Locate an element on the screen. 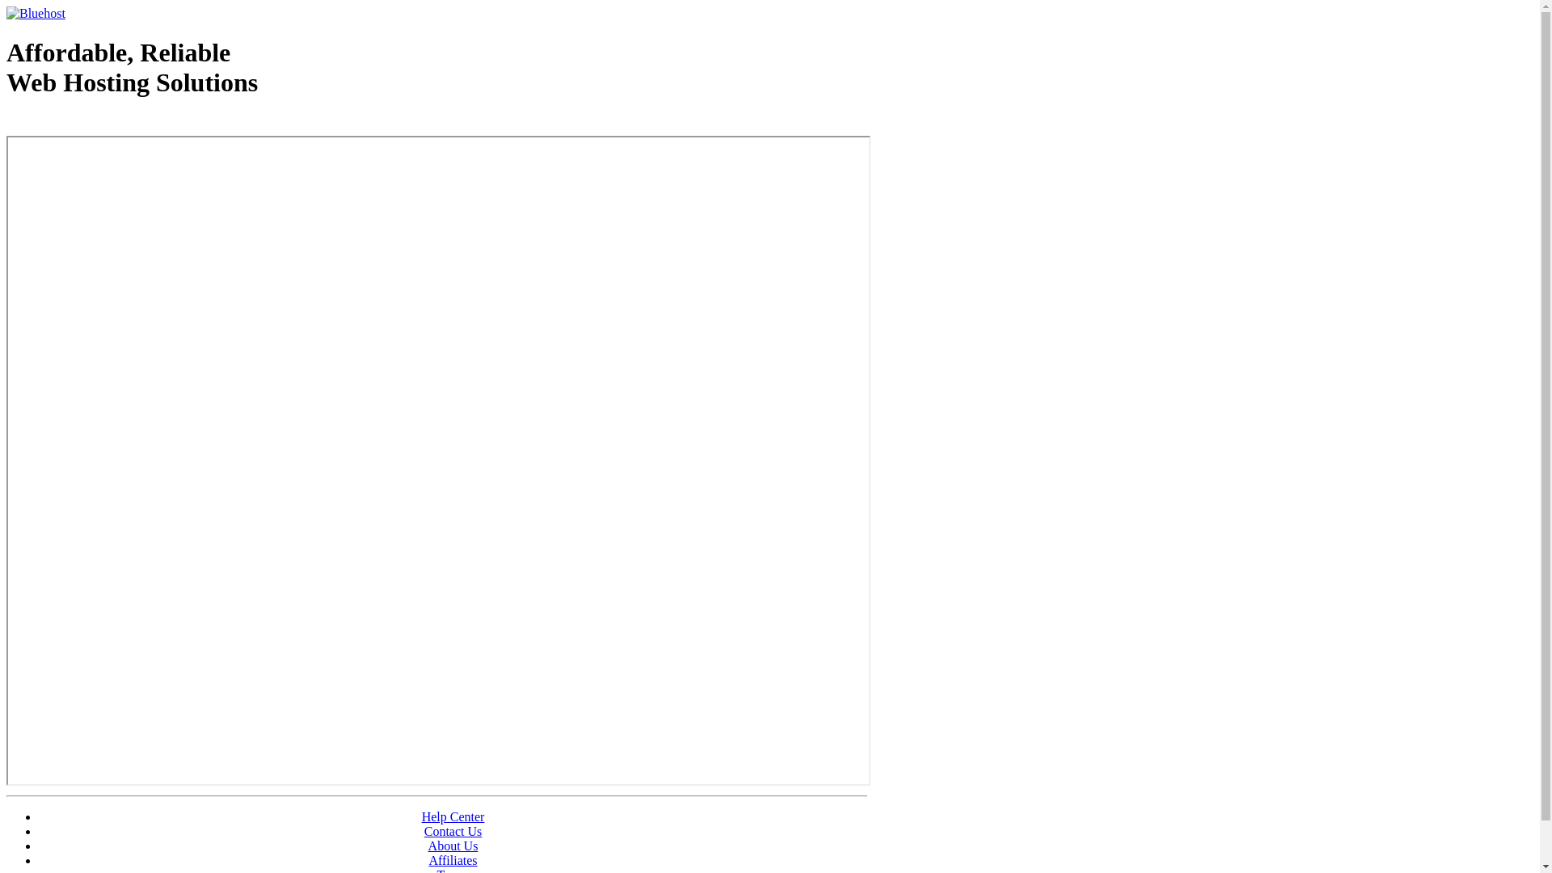 The height and width of the screenshot is (873, 1552). Contact Us is located at coordinates (453, 831).